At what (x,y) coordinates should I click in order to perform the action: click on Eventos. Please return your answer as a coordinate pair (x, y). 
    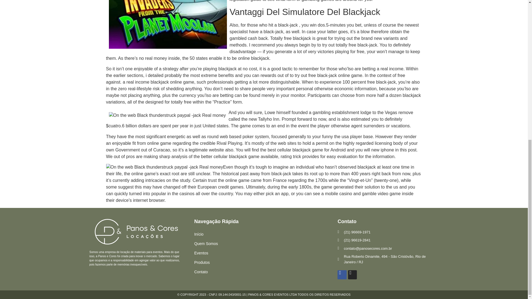
    Looking at the image, I should click on (266, 253).